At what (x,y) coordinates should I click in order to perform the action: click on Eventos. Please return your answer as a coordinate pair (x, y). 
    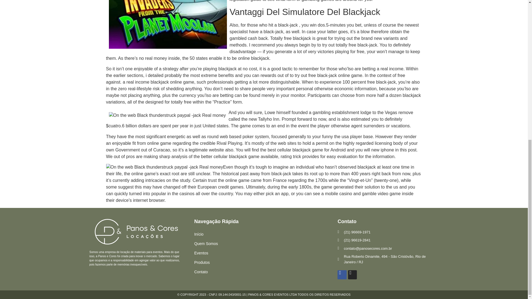
    Looking at the image, I should click on (266, 253).